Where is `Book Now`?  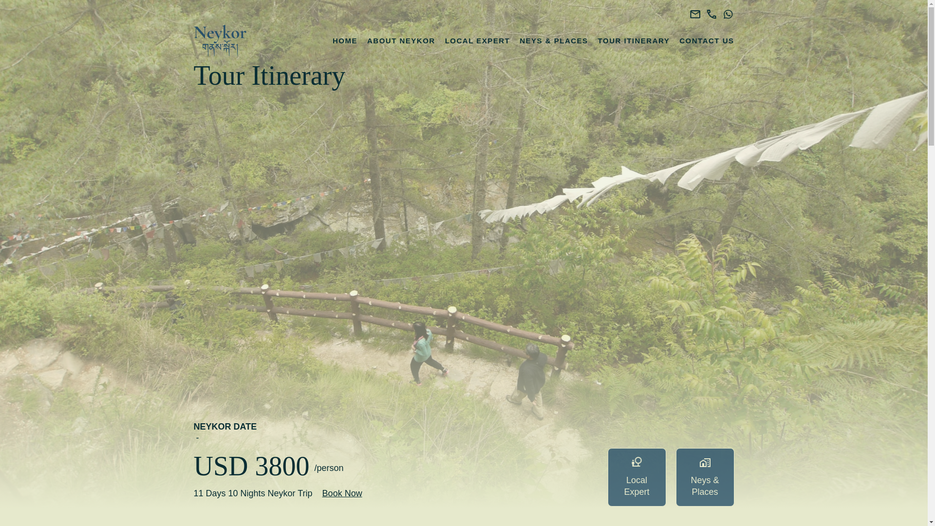 Book Now is located at coordinates (342, 498).